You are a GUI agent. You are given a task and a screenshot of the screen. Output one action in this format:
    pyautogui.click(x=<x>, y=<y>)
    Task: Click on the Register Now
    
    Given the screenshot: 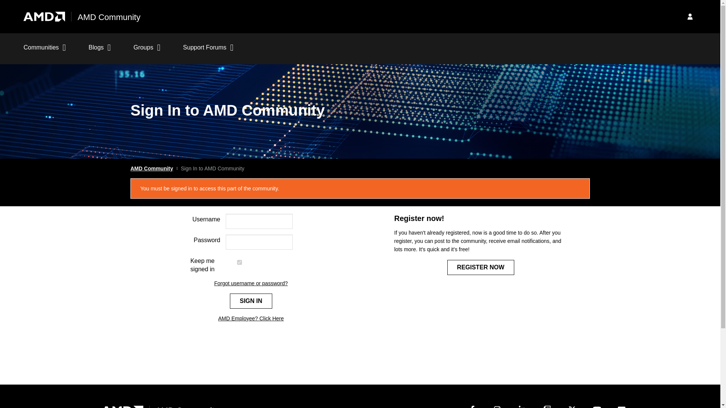 What is the action you would take?
    pyautogui.click(x=480, y=267)
    